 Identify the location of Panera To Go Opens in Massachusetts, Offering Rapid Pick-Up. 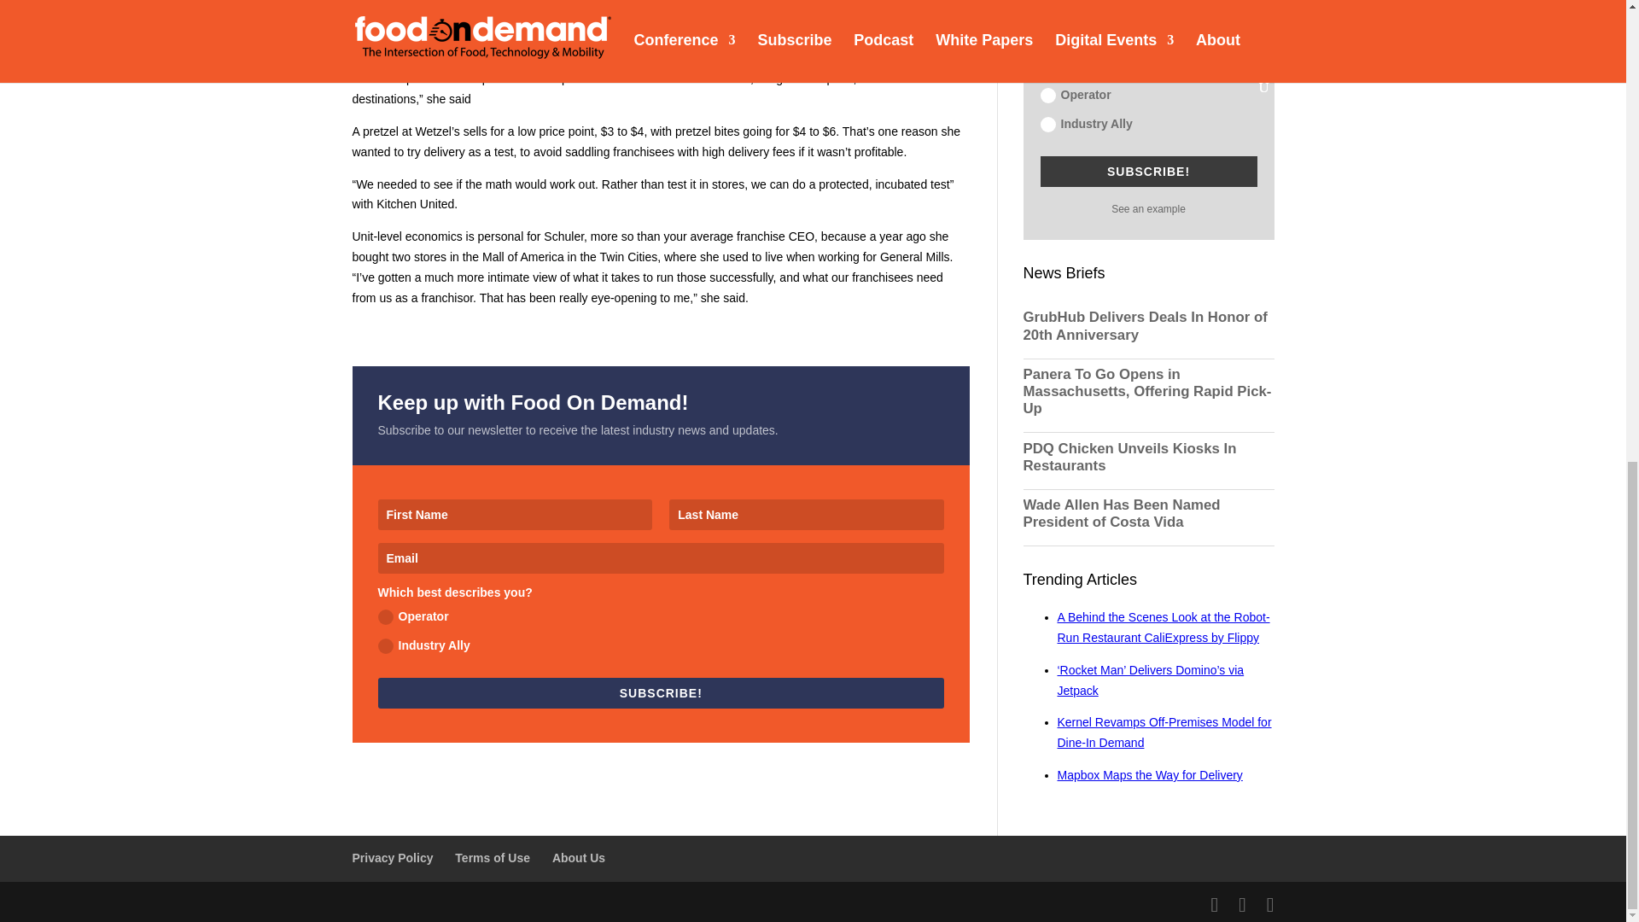
(1147, 391).